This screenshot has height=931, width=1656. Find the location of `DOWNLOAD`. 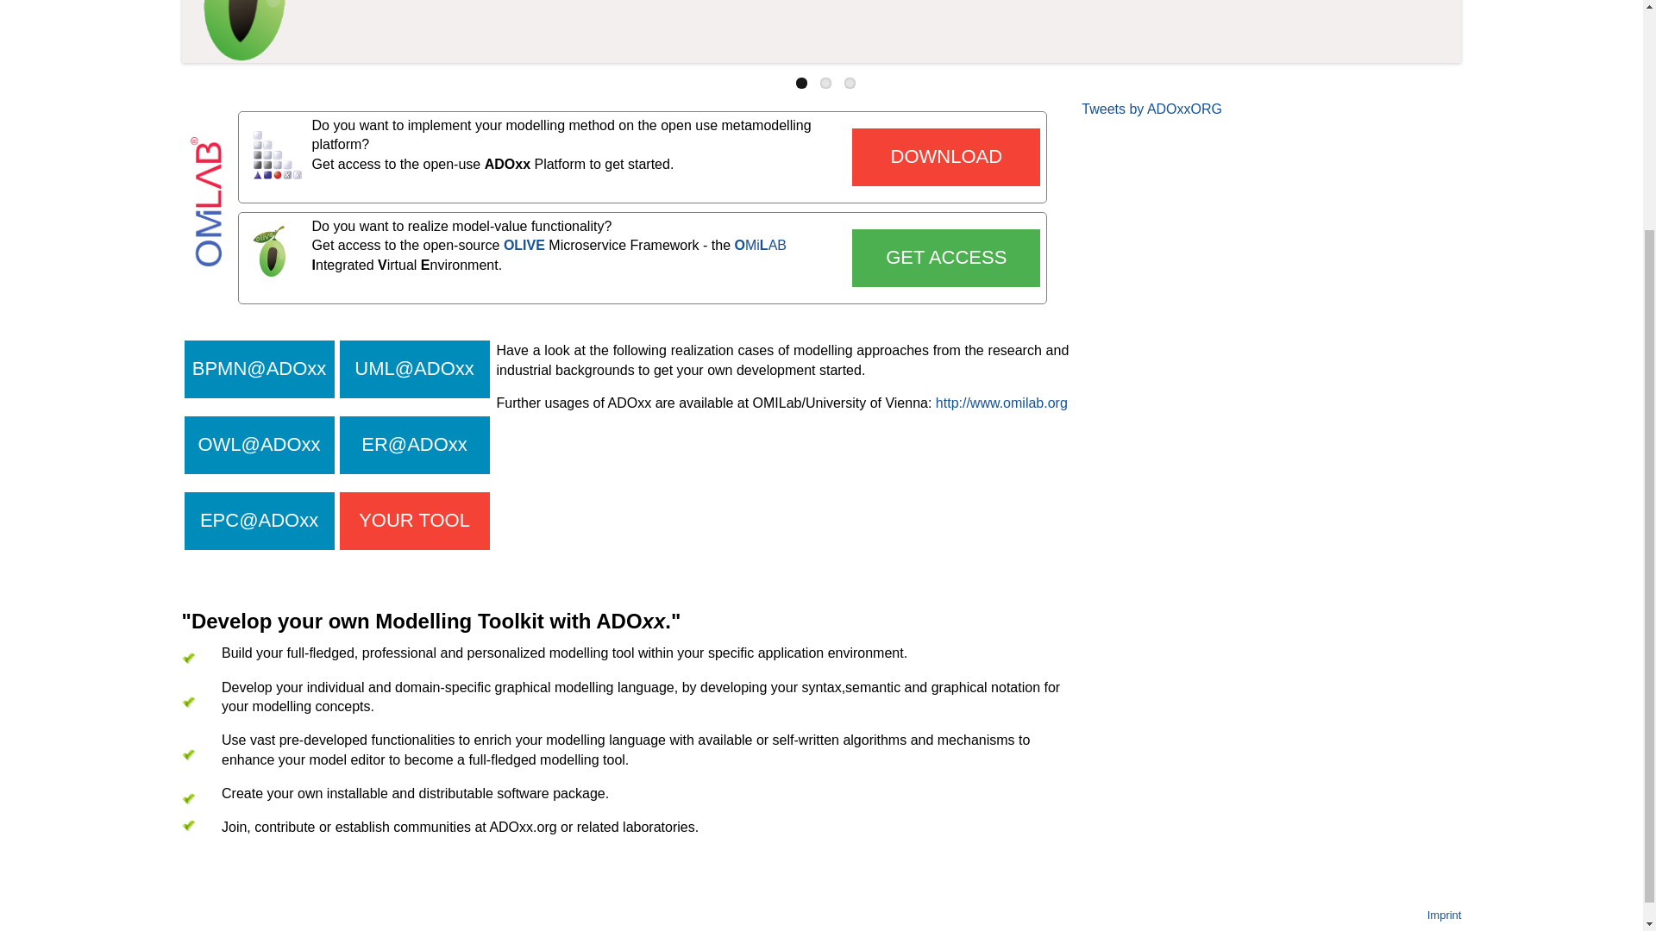

DOWNLOAD is located at coordinates (945, 157).